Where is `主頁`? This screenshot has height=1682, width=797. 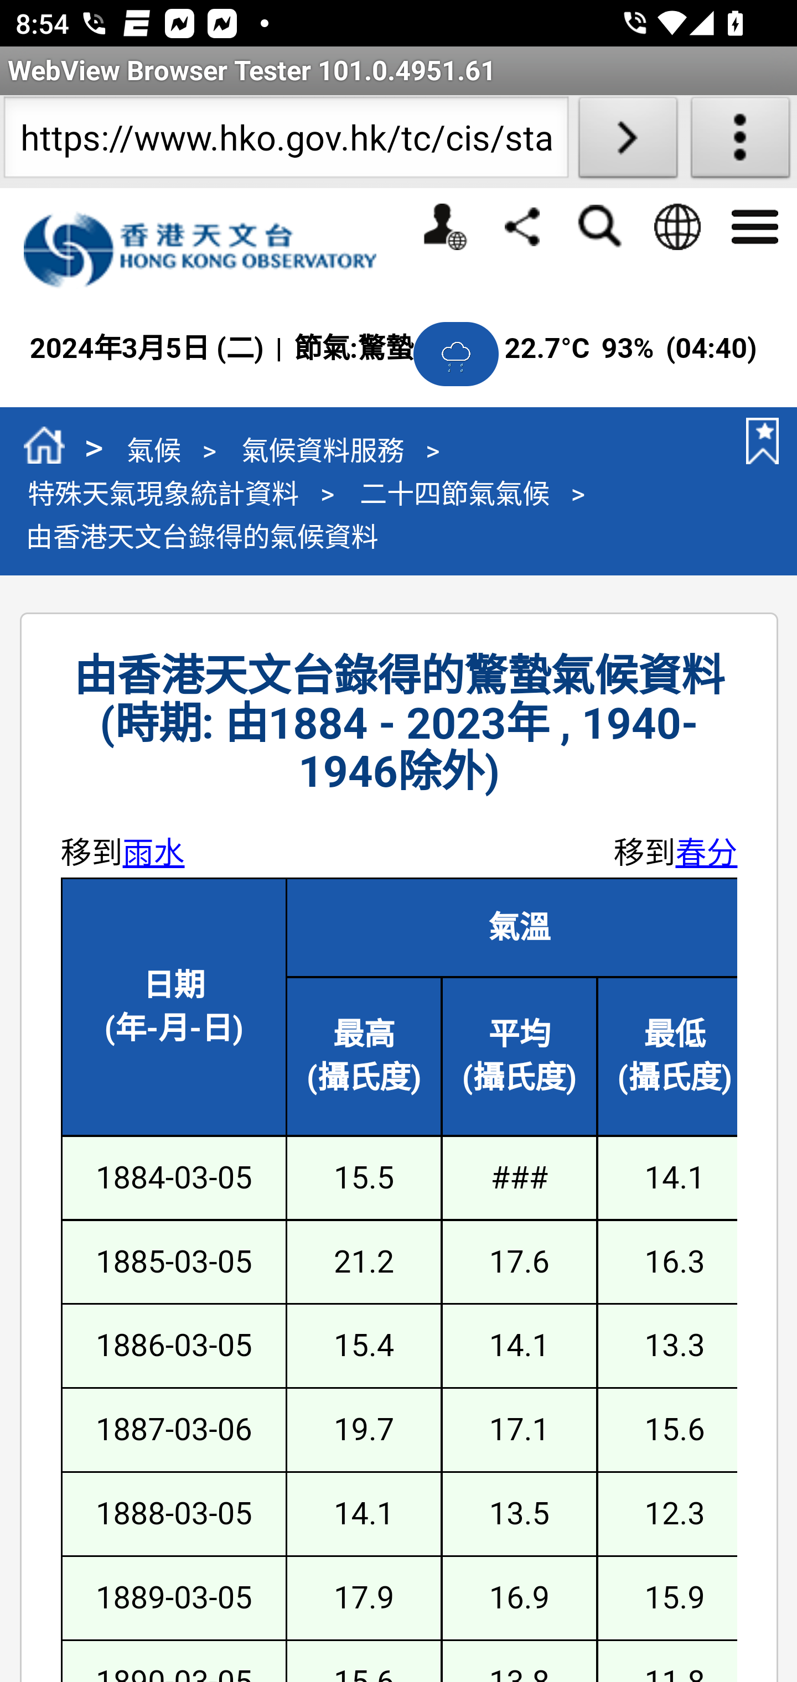 主頁 is located at coordinates (44, 448).